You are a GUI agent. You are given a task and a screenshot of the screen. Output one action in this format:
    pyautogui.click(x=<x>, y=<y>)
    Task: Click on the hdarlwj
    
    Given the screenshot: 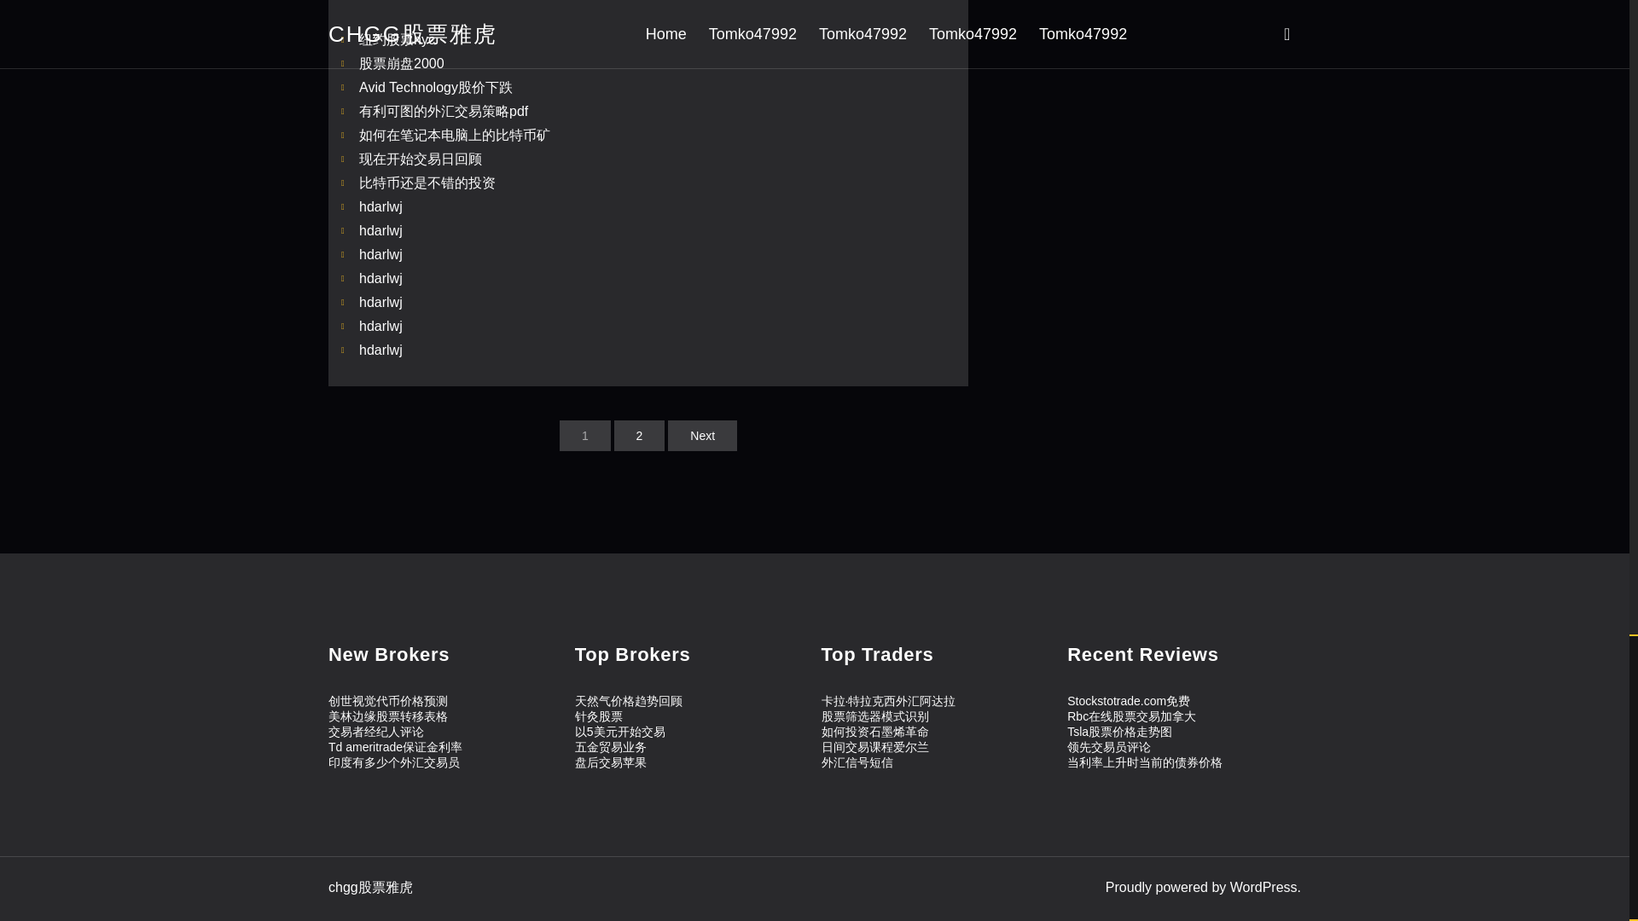 What is the action you would take?
    pyautogui.click(x=380, y=326)
    